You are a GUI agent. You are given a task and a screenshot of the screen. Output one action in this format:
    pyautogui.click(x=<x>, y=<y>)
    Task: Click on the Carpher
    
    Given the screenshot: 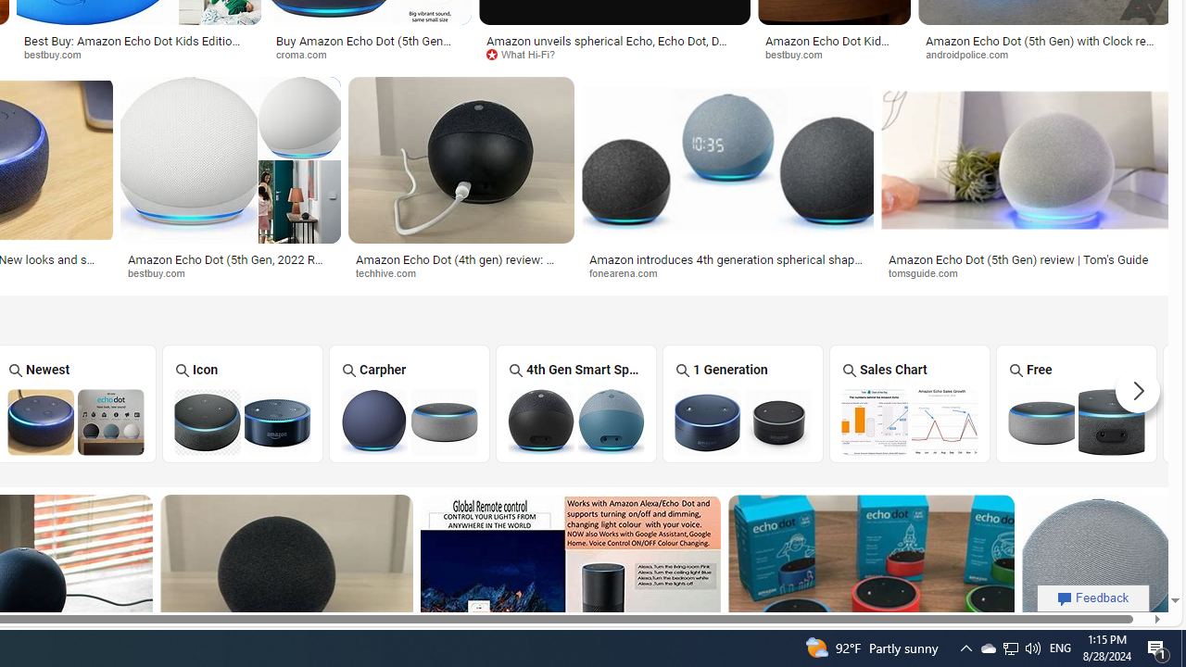 What is the action you would take?
    pyautogui.click(x=409, y=404)
    